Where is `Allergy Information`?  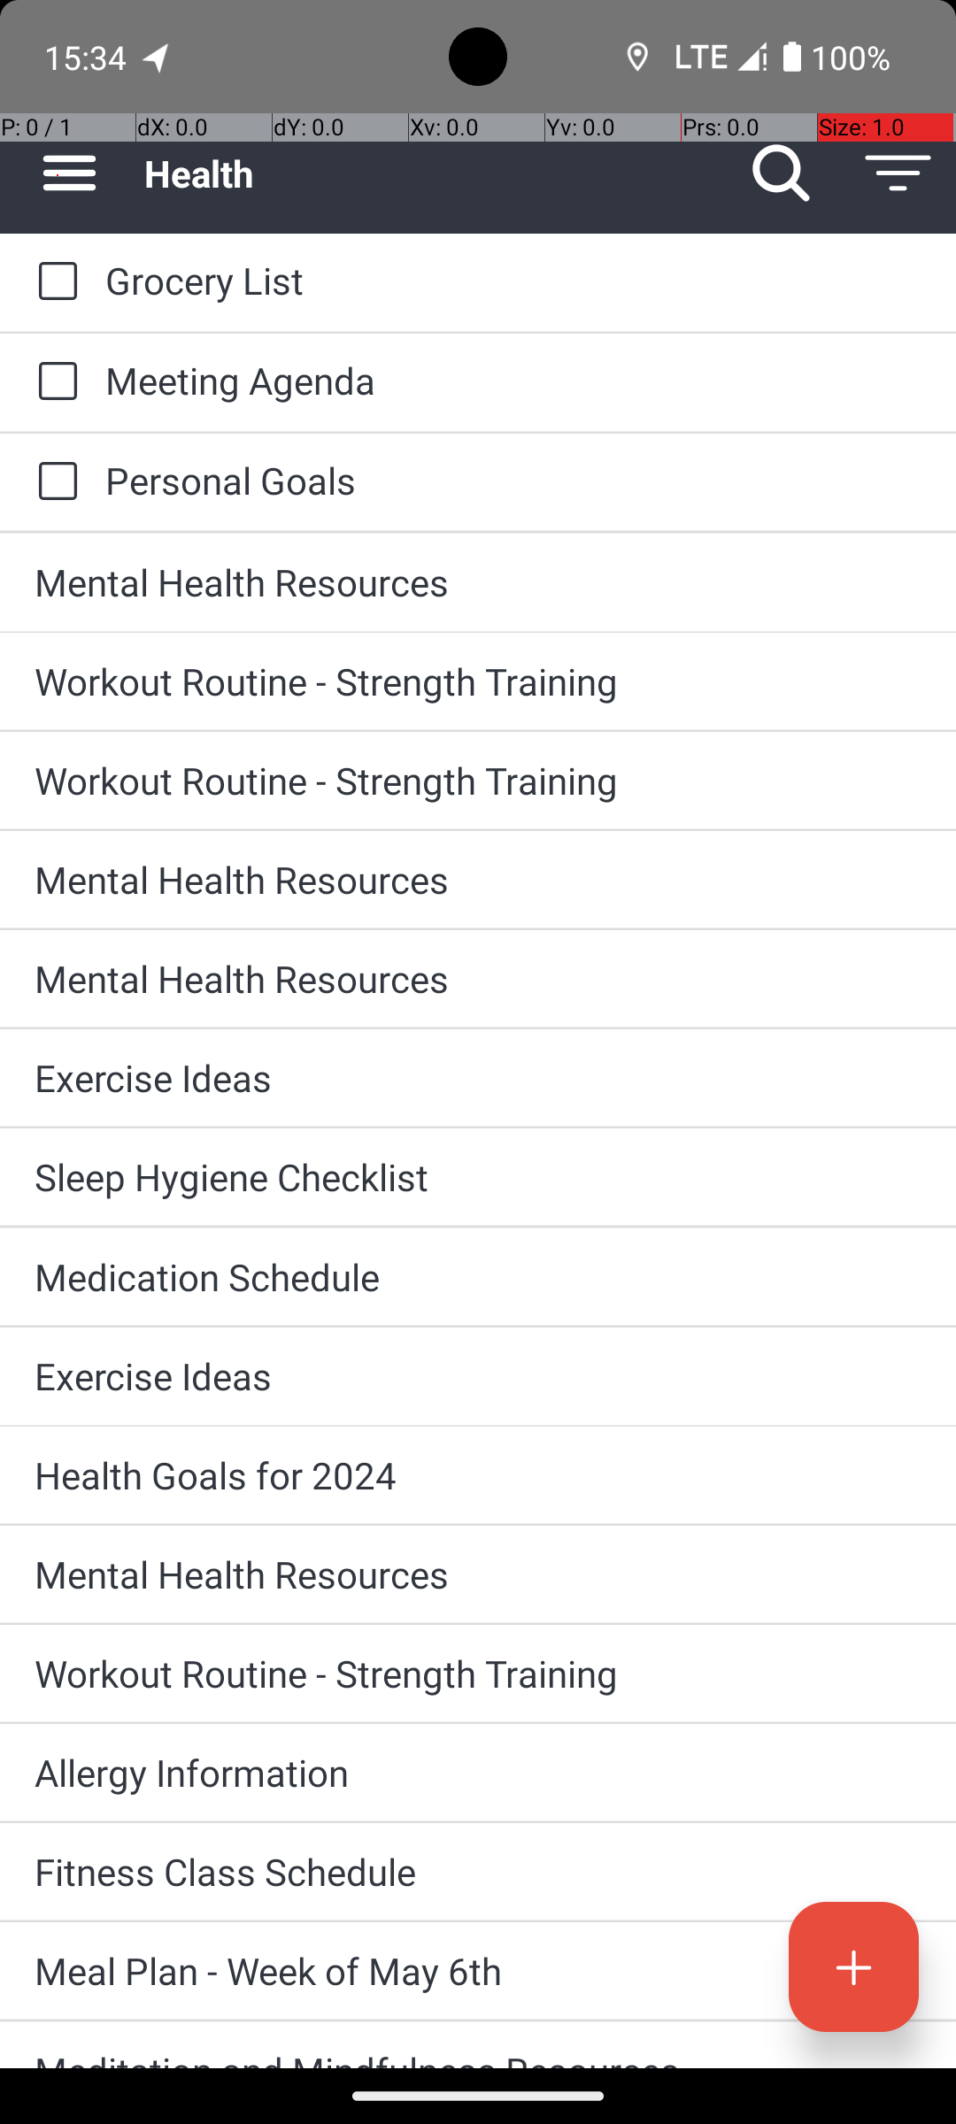
Allergy Information is located at coordinates (478, 1772).